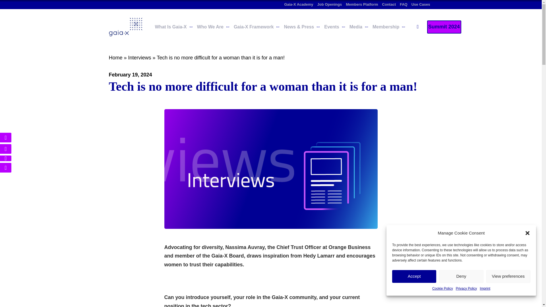 Image resolution: width=546 pixels, height=307 pixels. Describe the element at coordinates (389, 4) in the screenshot. I see `Contact` at that location.